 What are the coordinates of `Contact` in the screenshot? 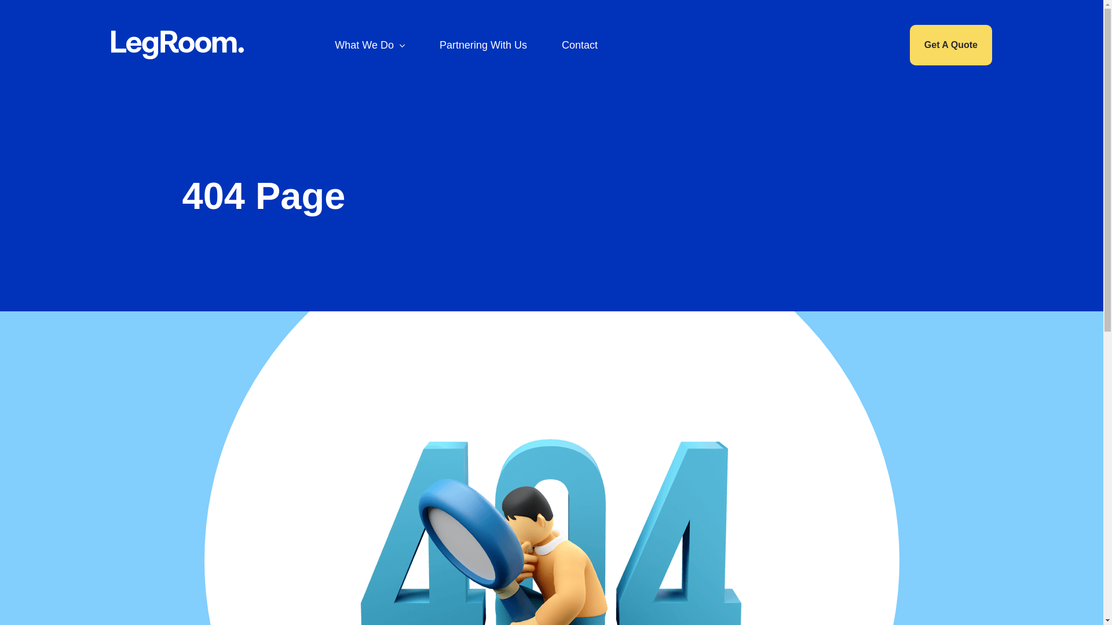 It's located at (580, 45).